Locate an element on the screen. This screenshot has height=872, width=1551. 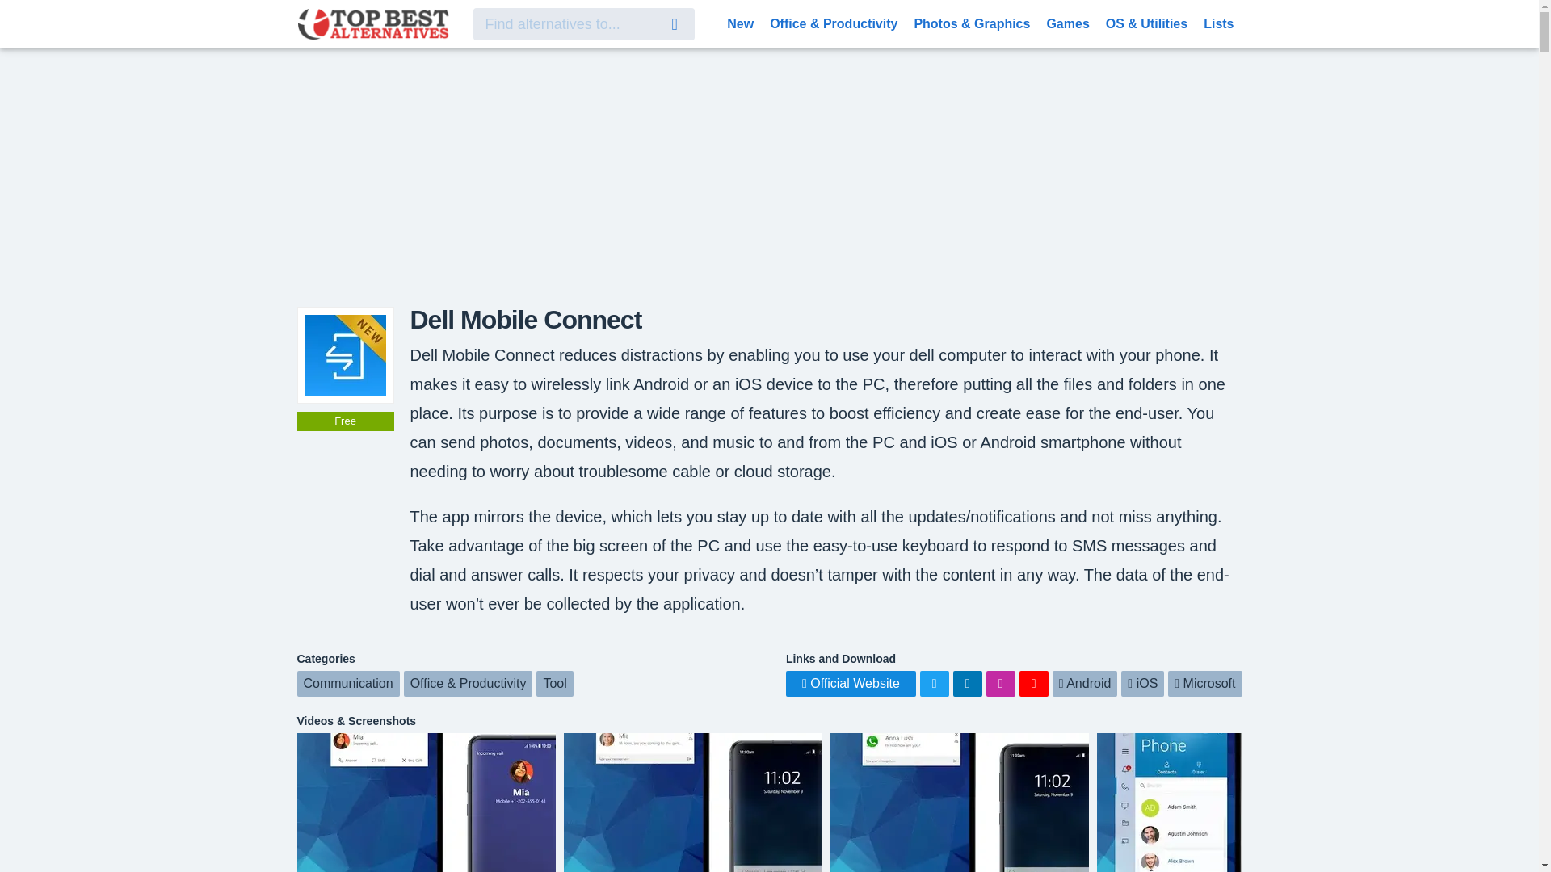
Instagram is located at coordinates (1001, 683).